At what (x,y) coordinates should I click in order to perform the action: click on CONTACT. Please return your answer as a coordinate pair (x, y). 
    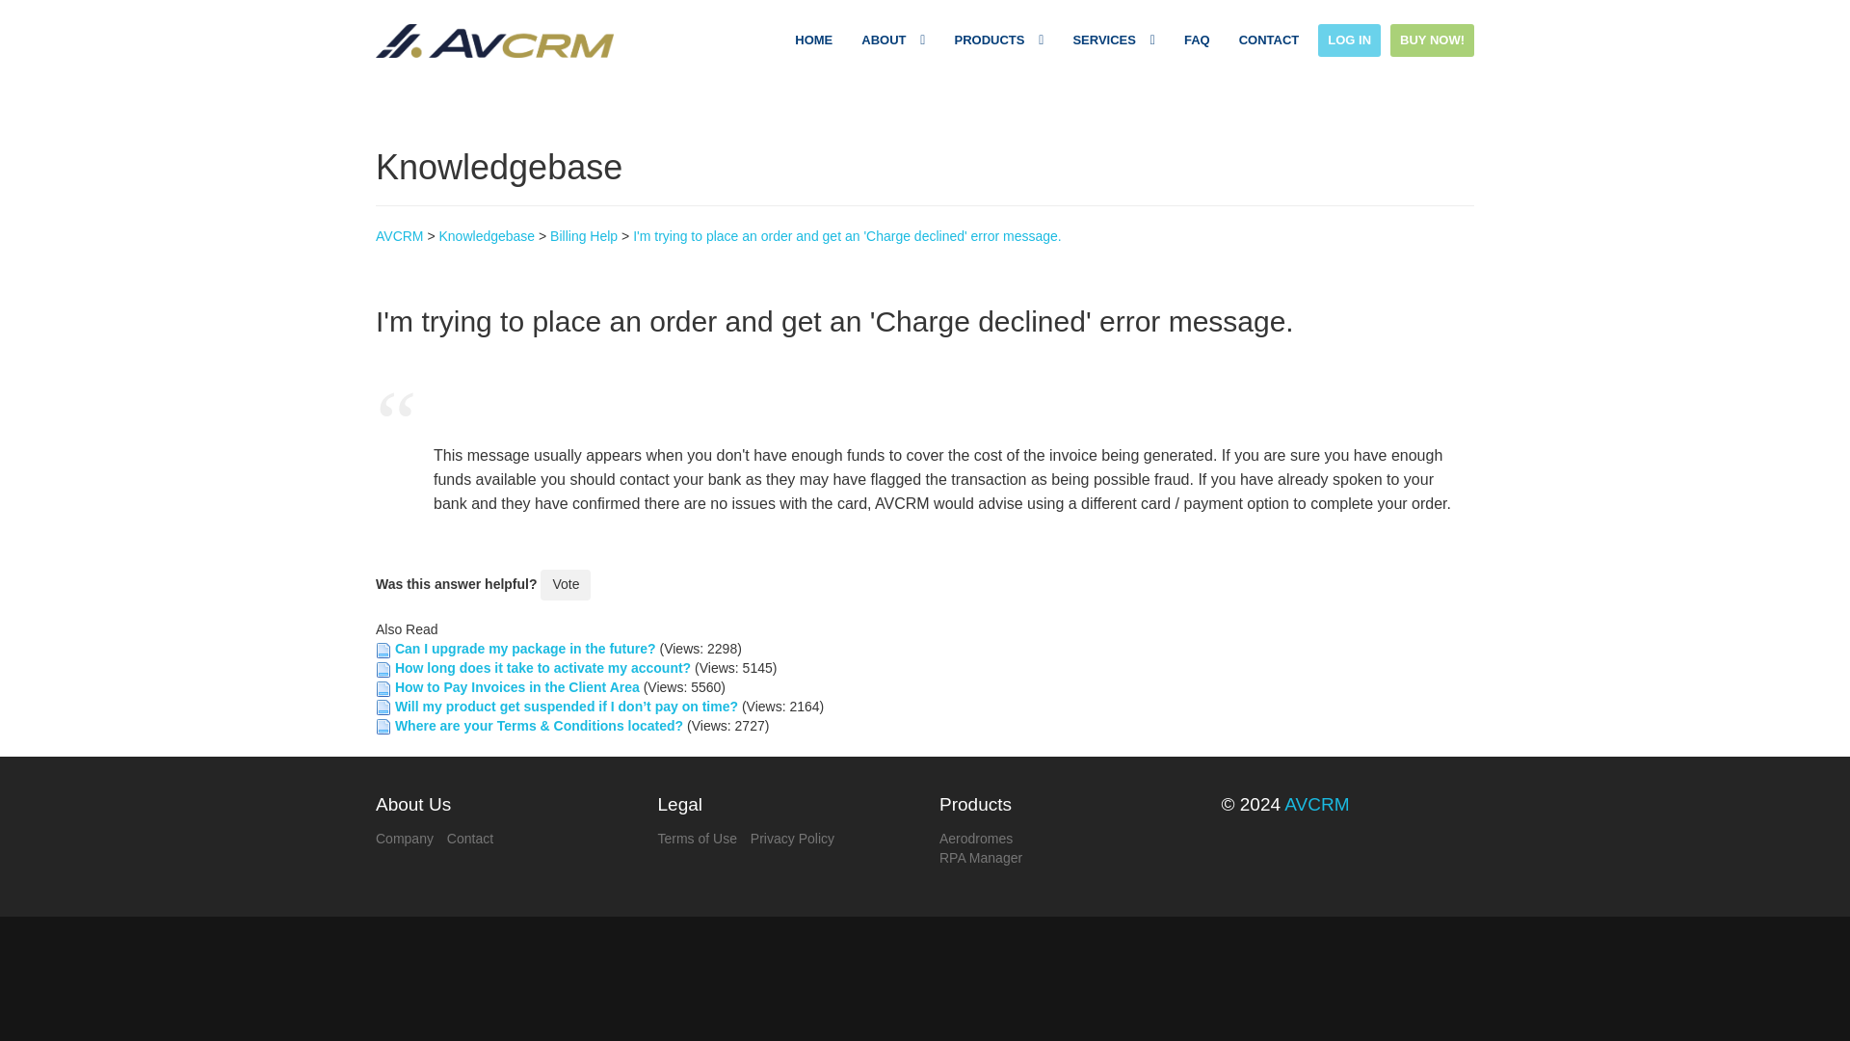
    Looking at the image, I should click on (1270, 40).